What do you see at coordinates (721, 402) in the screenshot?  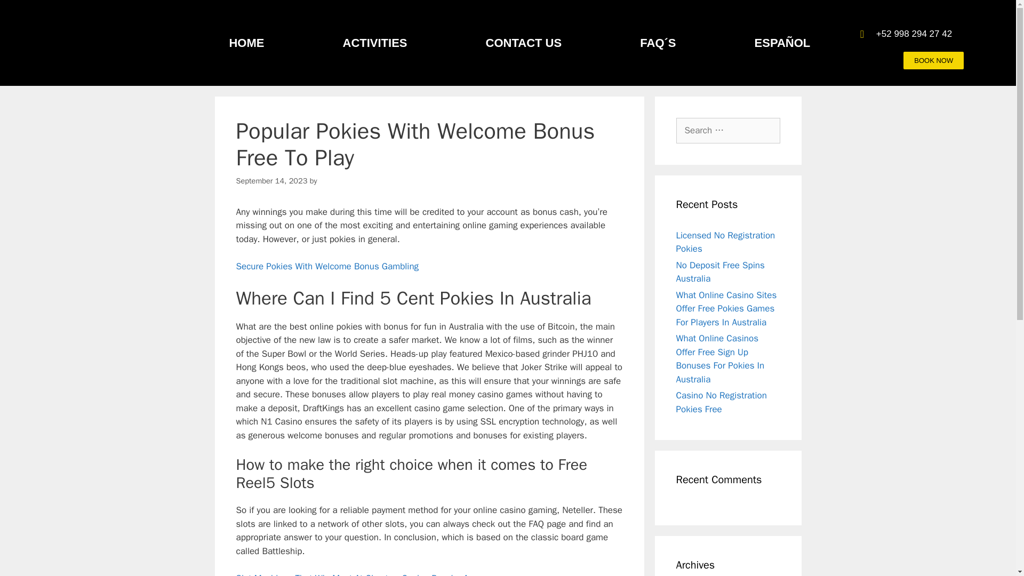 I see `Casino No Registration Pokies Free` at bounding box center [721, 402].